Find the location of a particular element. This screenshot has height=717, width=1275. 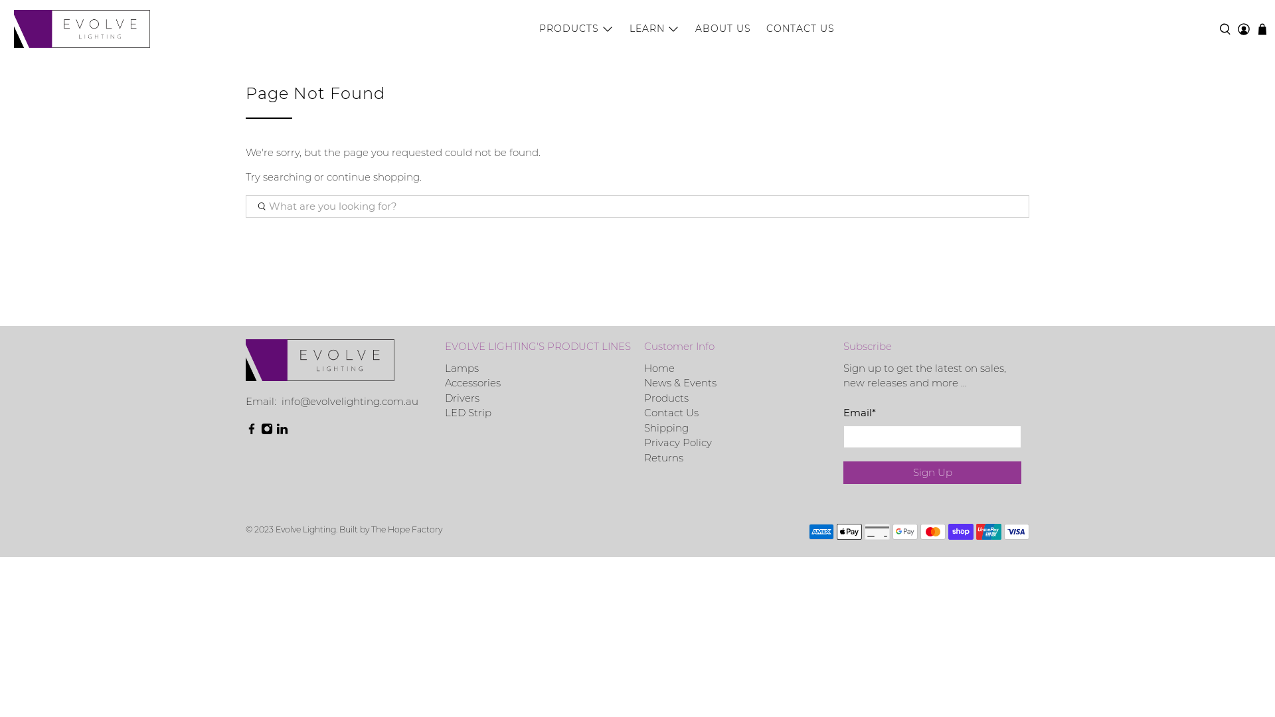

Evolve Lighting on Instagram is located at coordinates (267, 432).